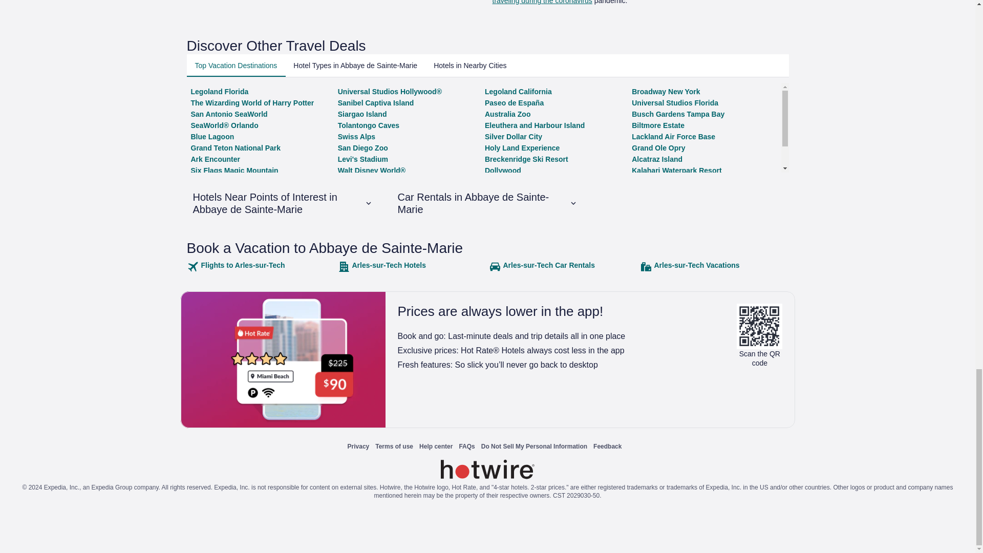 The height and width of the screenshot is (553, 983). Describe the element at coordinates (236, 66) in the screenshot. I see `Top Vacation Destinations` at that location.